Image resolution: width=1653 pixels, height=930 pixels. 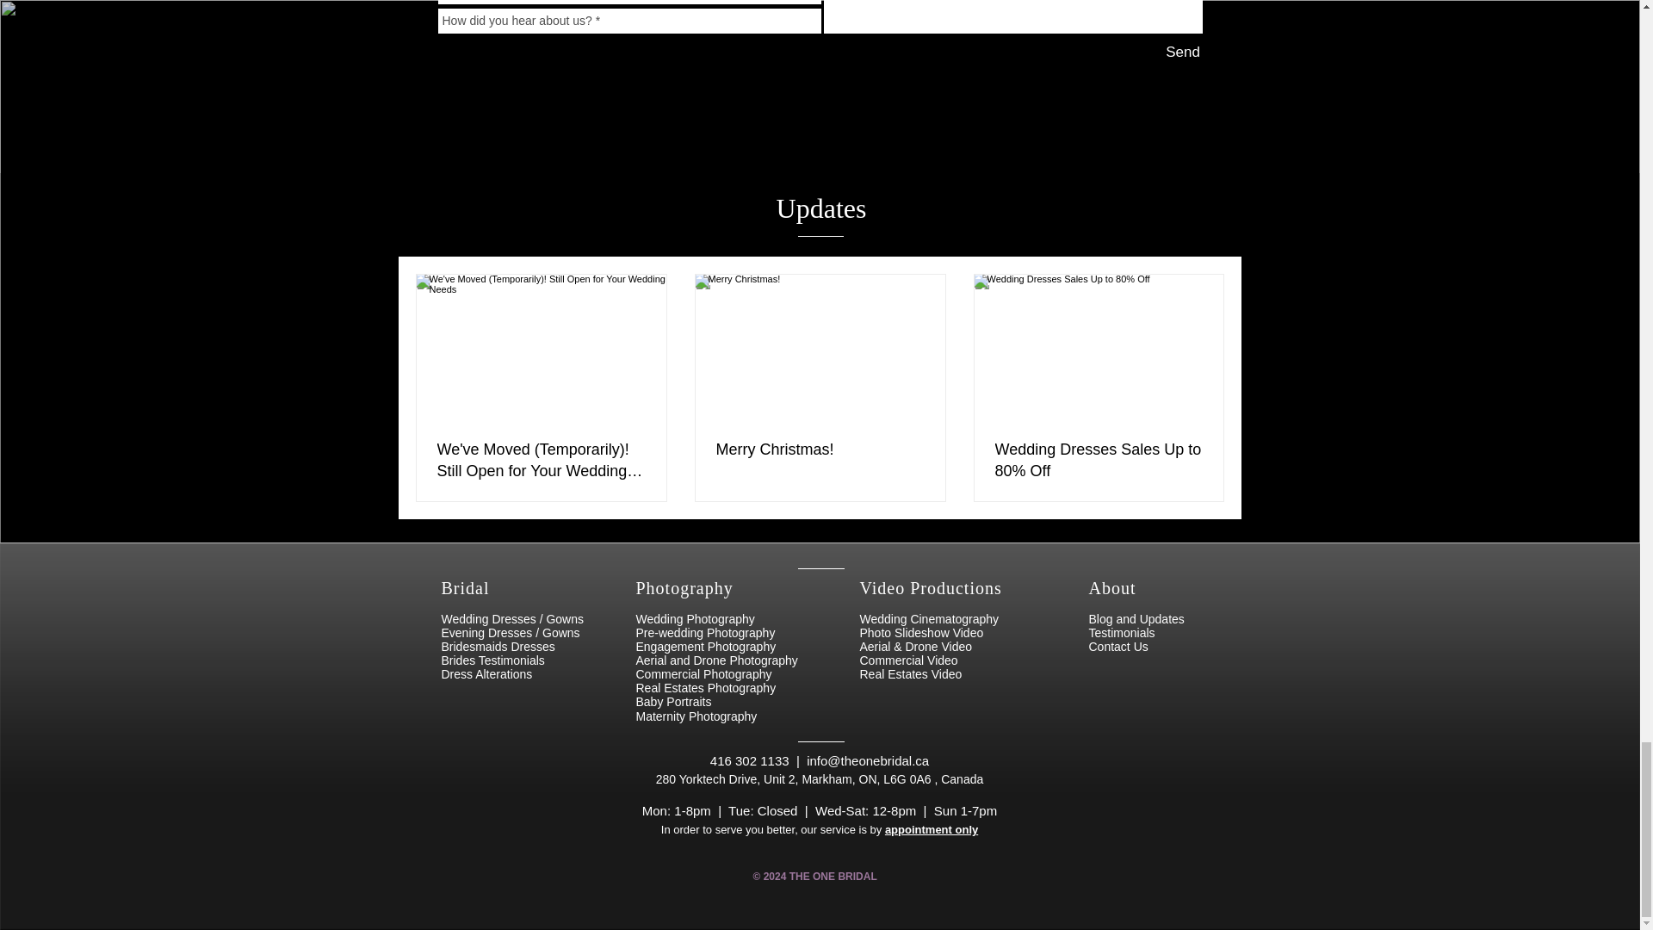 What do you see at coordinates (498, 647) in the screenshot?
I see `Bridesmaids Dresses` at bounding box center [498, 647].